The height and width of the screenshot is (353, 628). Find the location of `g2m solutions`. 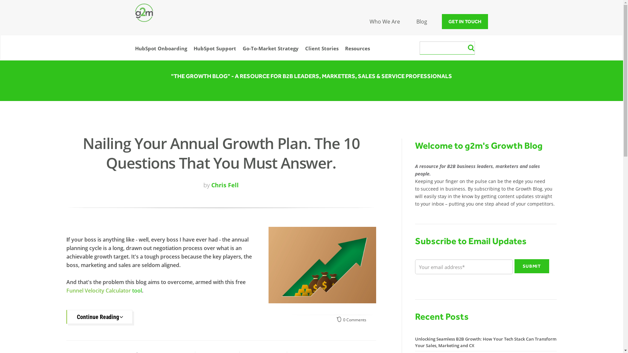

g2m solutions is located at coordinates (144, 13).